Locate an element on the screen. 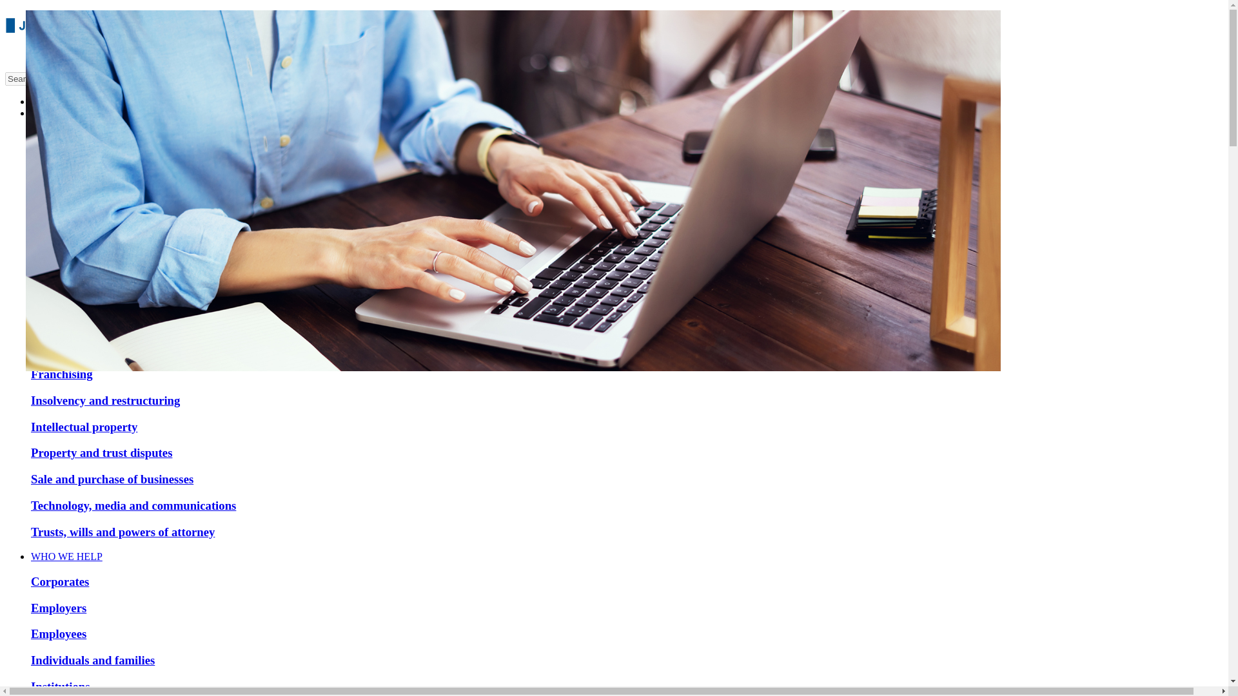 The width and height of the screenshot is (1238, 696). Conveyancing and property law is located at coordinates (113, 243).